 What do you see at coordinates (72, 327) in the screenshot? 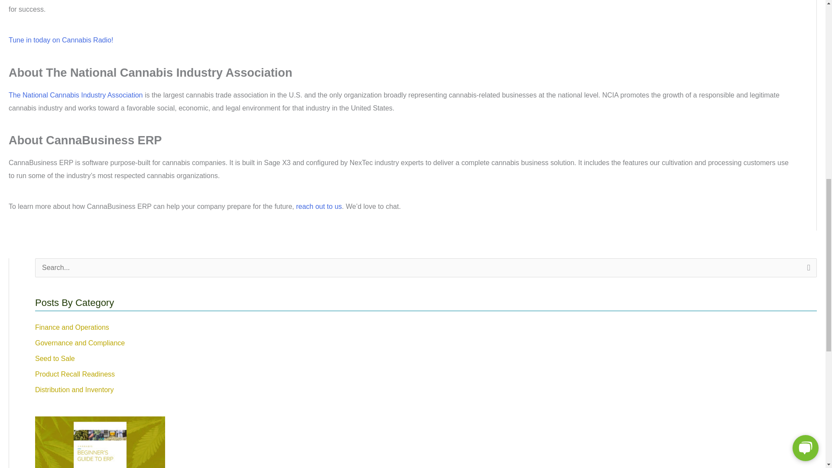
I see `Finance and Operations` at bounding box center [72, 327].